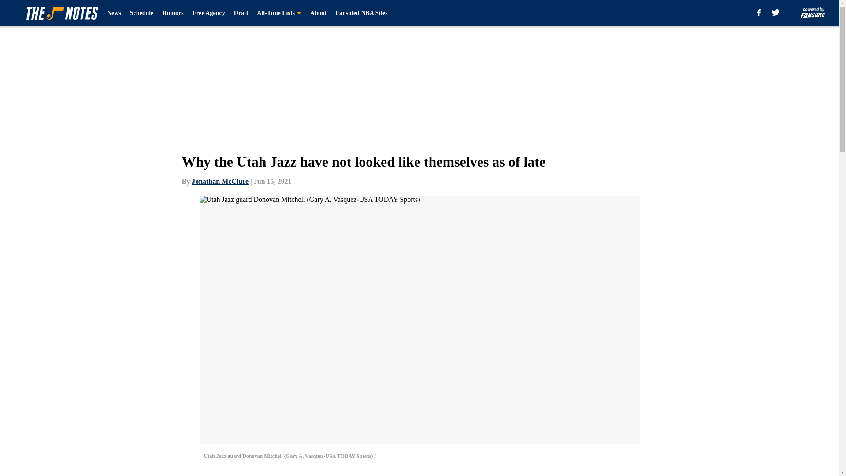 This screenshot has width=846, height=476. What do you see at coordinates (220, 181) in the screenshot?
I see `Jonathan McClure` at bounding box center [220, 181].